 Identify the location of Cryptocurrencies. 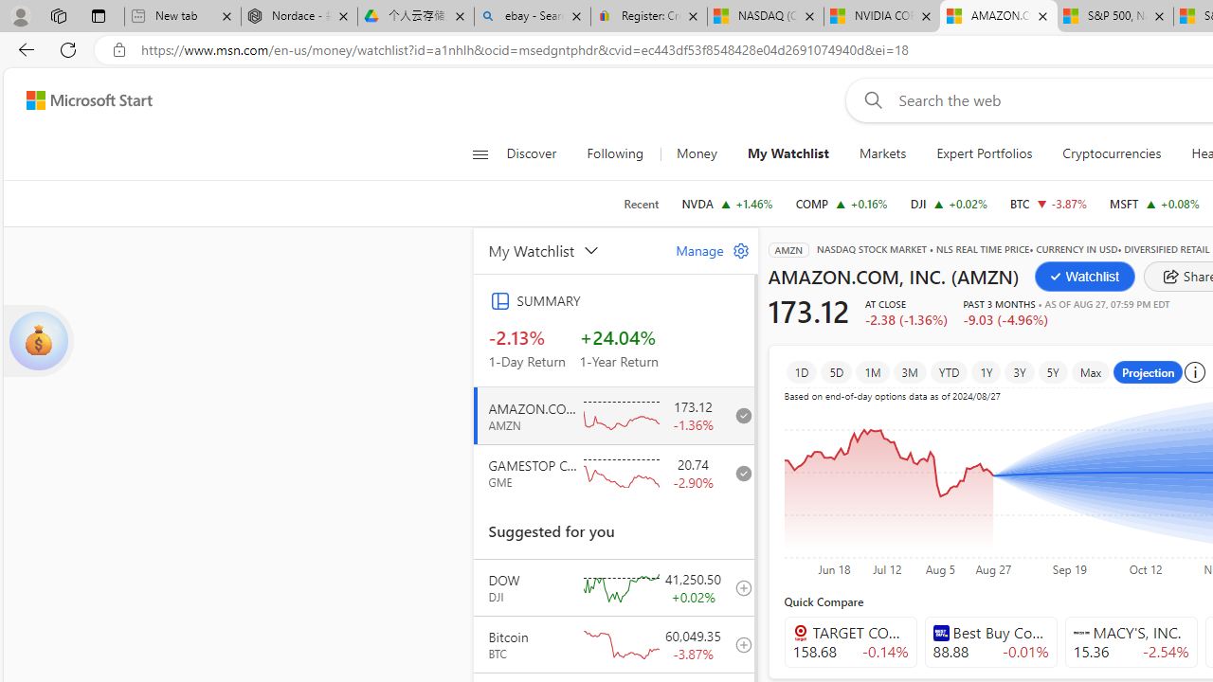
(1111, 153).